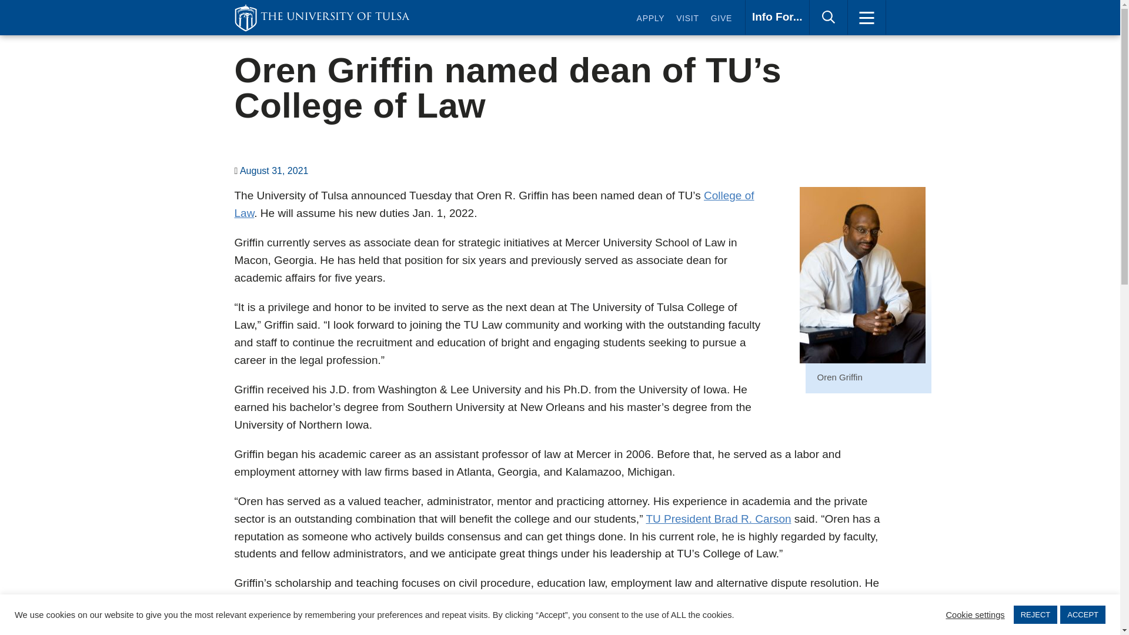 The width and height of the screenshot is (1129, 635). What do you see at coordinates (321, 18) in the screenshot?
I see `VISIT` at bounding box center [321, 18].